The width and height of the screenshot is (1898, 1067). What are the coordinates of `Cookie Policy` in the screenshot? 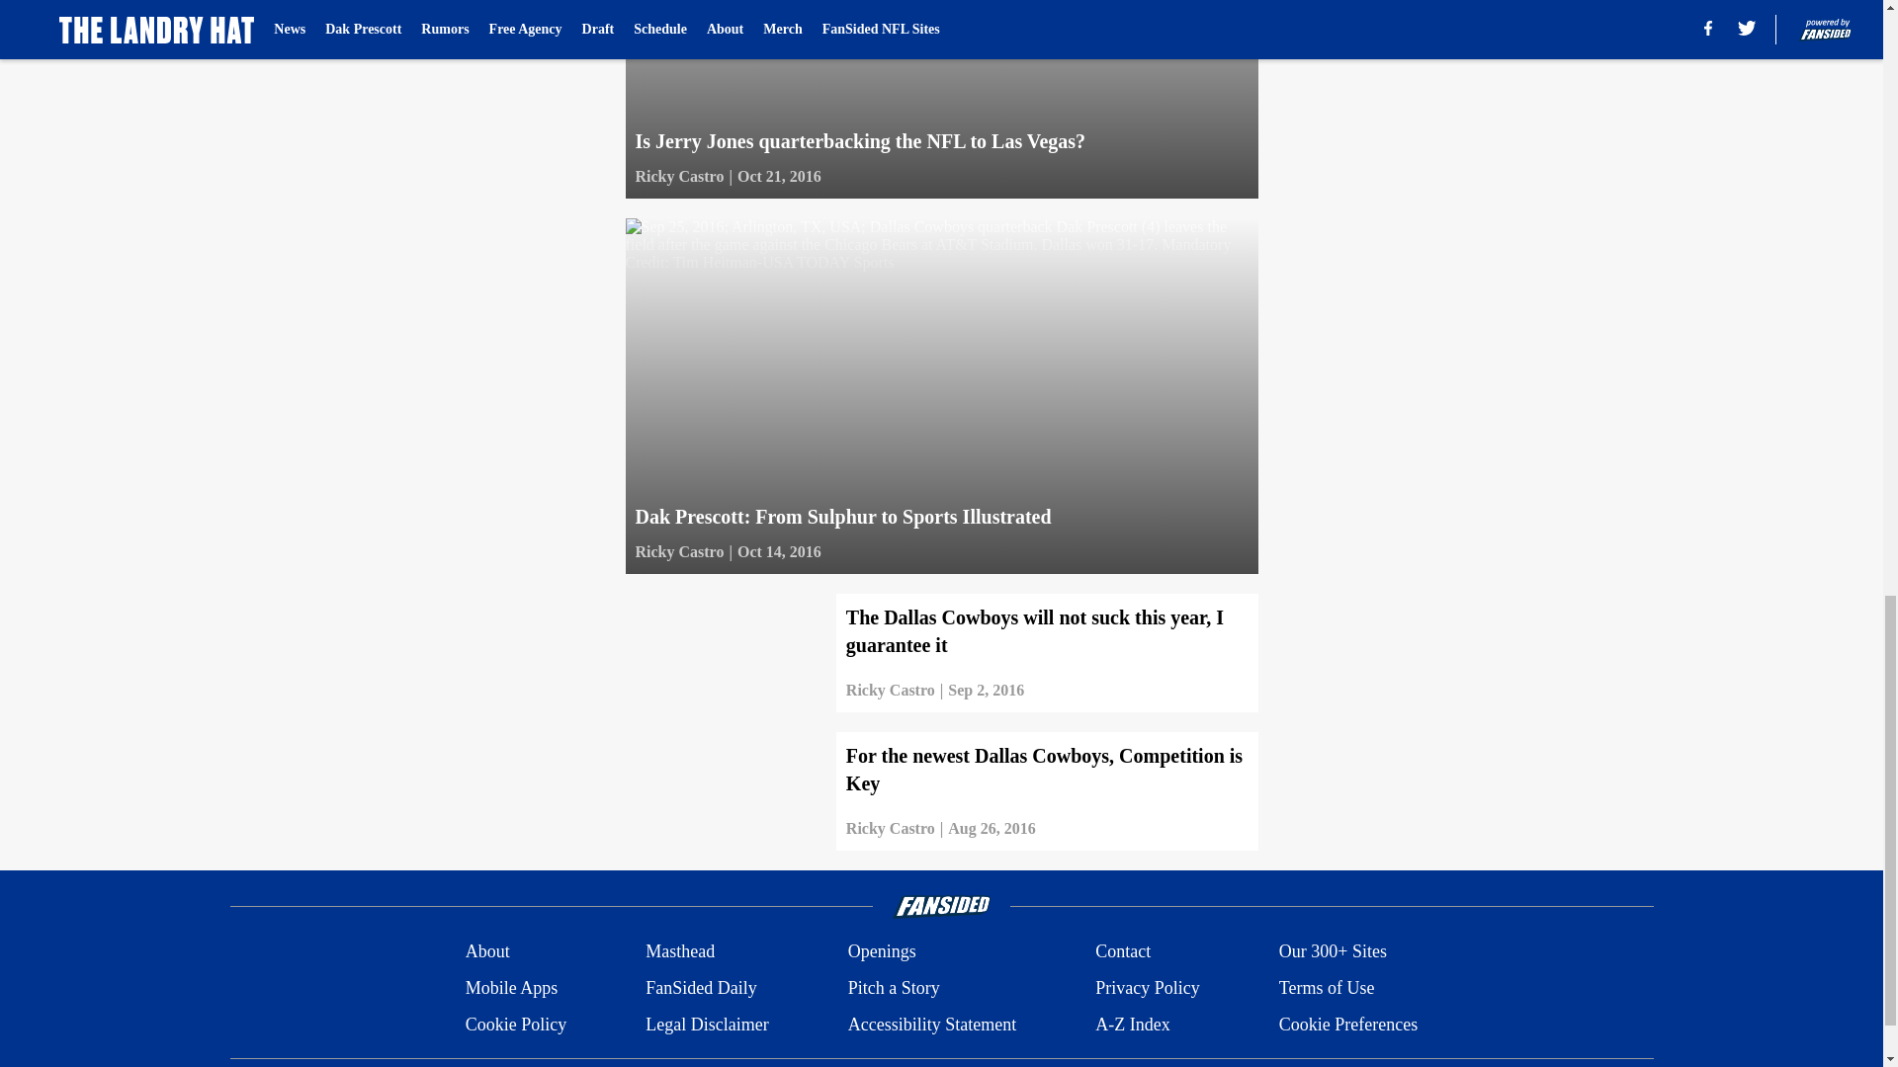 It's located at (516, 1024).